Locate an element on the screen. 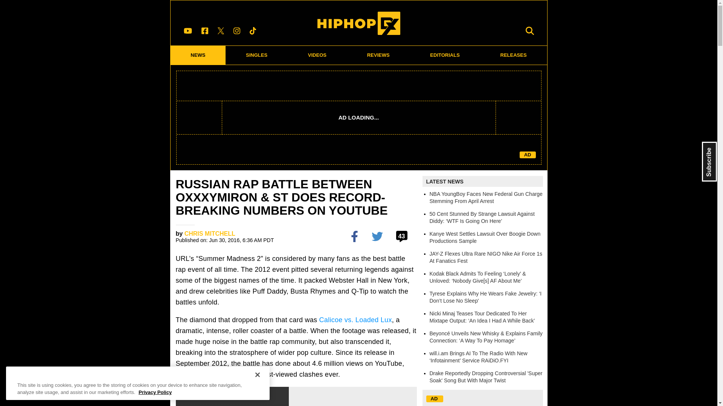 This screenshot has width=723, height=406. REVIEWS is located at coordinates (378, 55).